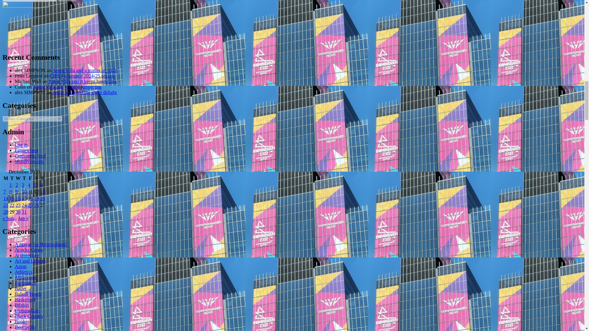 The image size is (589, 331). What do you see at coordinates (26, 150) in the screenshot?
I see `Entries feed` at bounding box center [26, 150].